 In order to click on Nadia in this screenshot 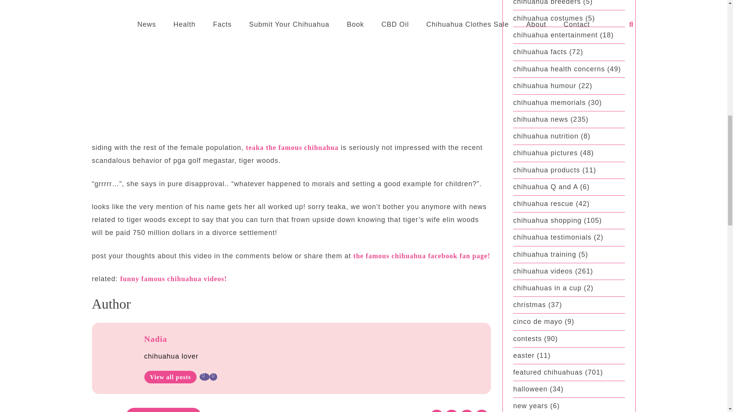, I will do `click(156, 339)`.